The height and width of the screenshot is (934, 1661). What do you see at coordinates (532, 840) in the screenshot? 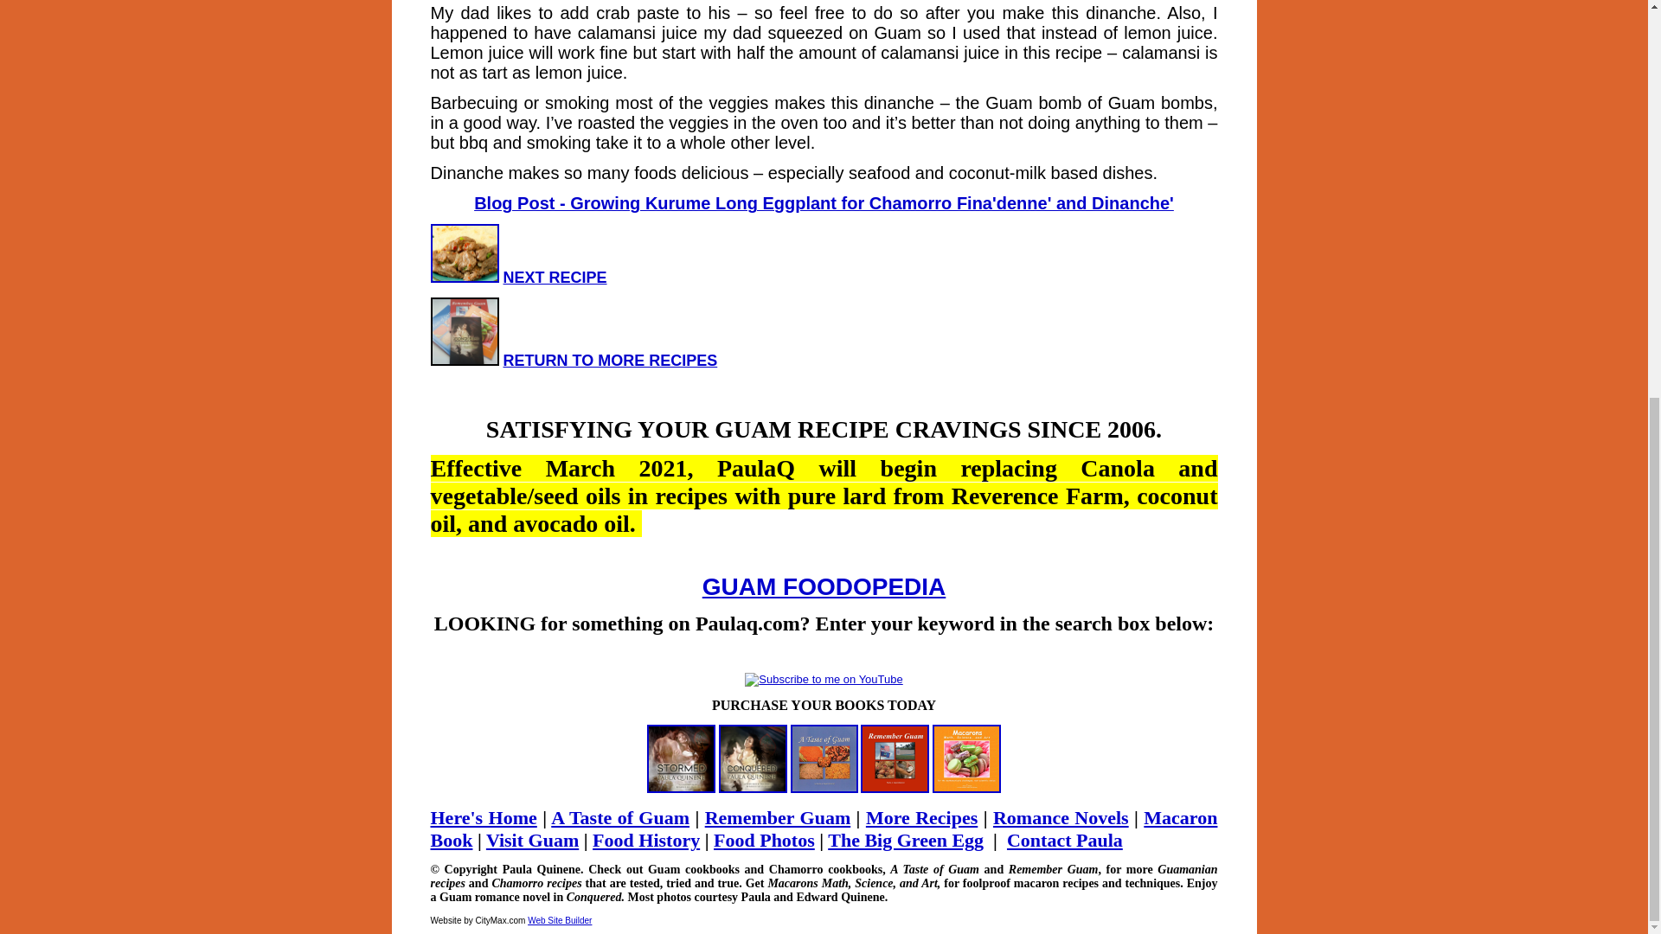
I see `Visit Guam` at bounding box center [532, 840].